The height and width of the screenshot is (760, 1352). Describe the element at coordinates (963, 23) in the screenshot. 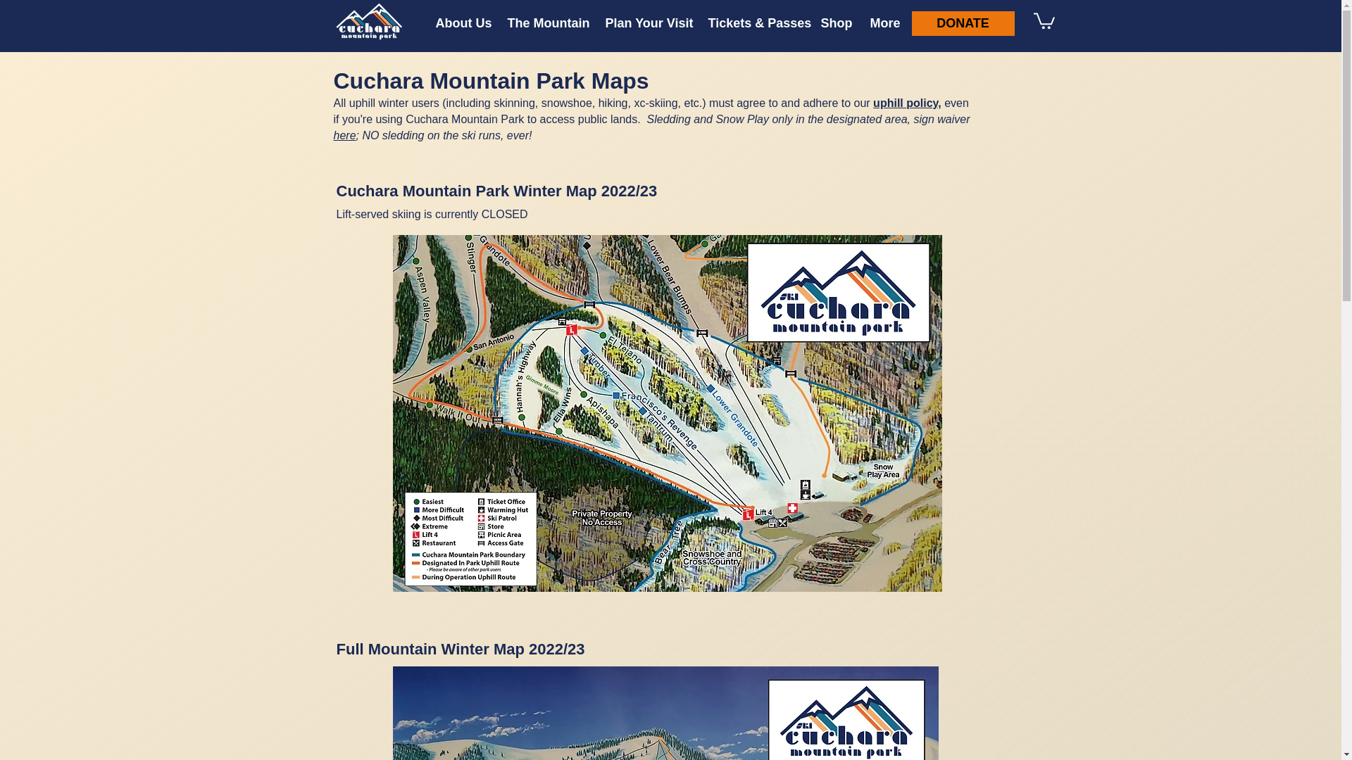

I see `DONATE` at that location.